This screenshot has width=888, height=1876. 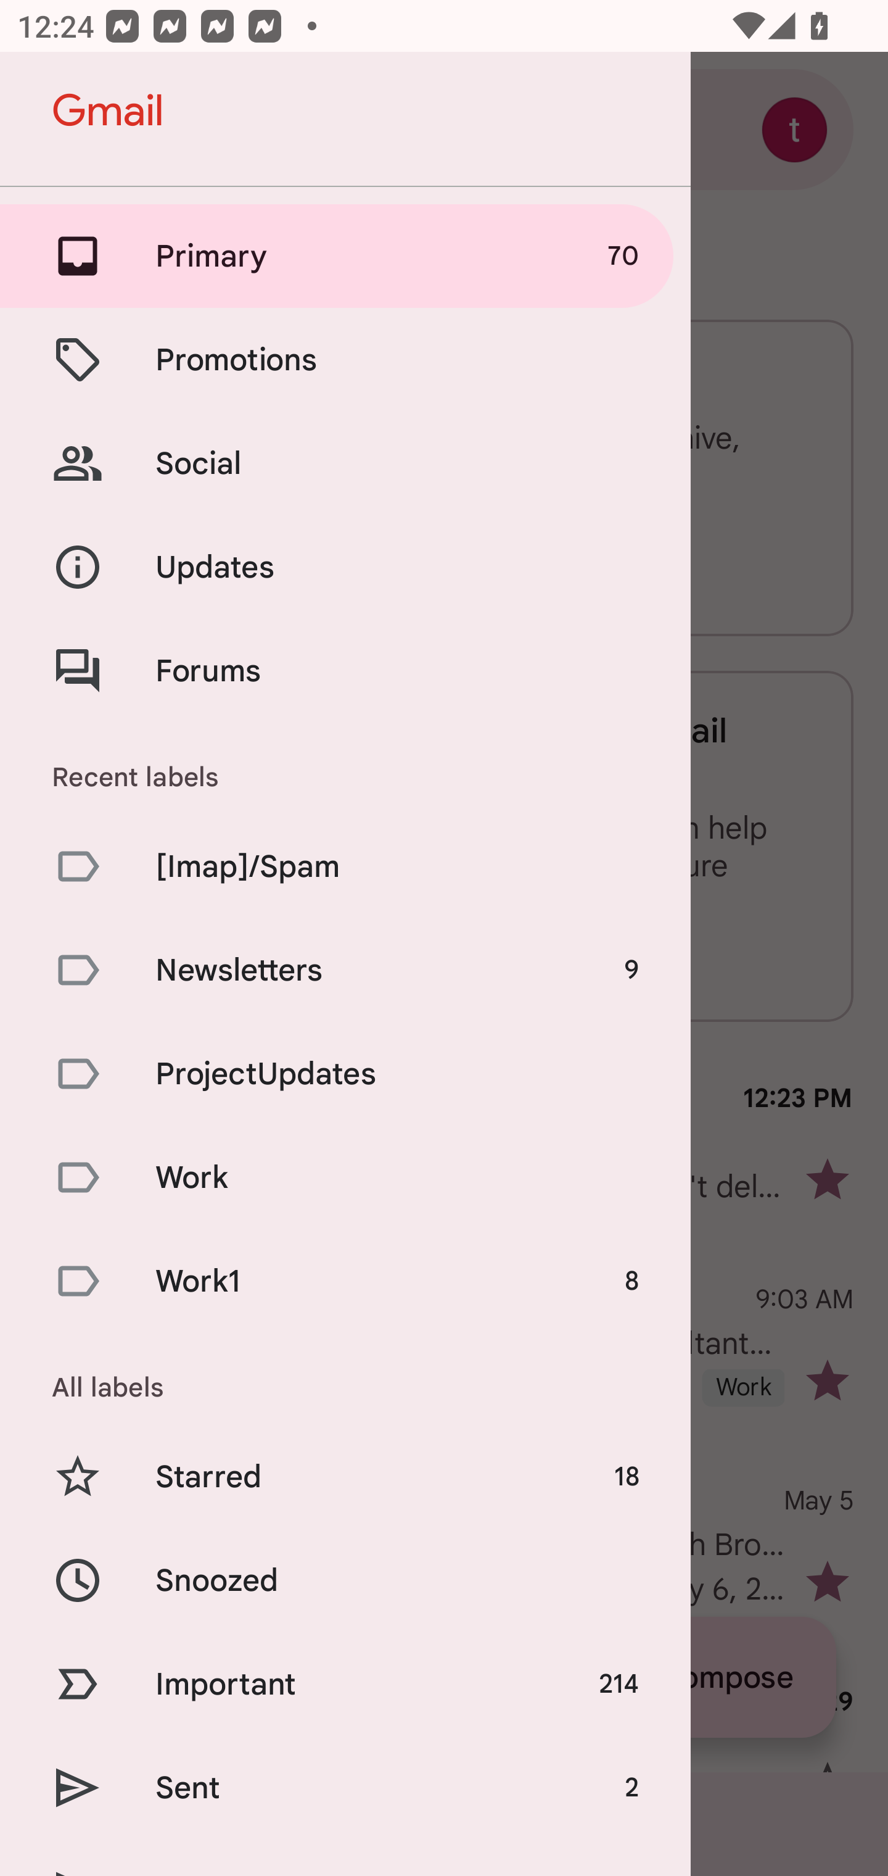 What do you see at coordinates (345, 359) in the screenshot?
I see `Promotions` at bounding box center [345, 359].